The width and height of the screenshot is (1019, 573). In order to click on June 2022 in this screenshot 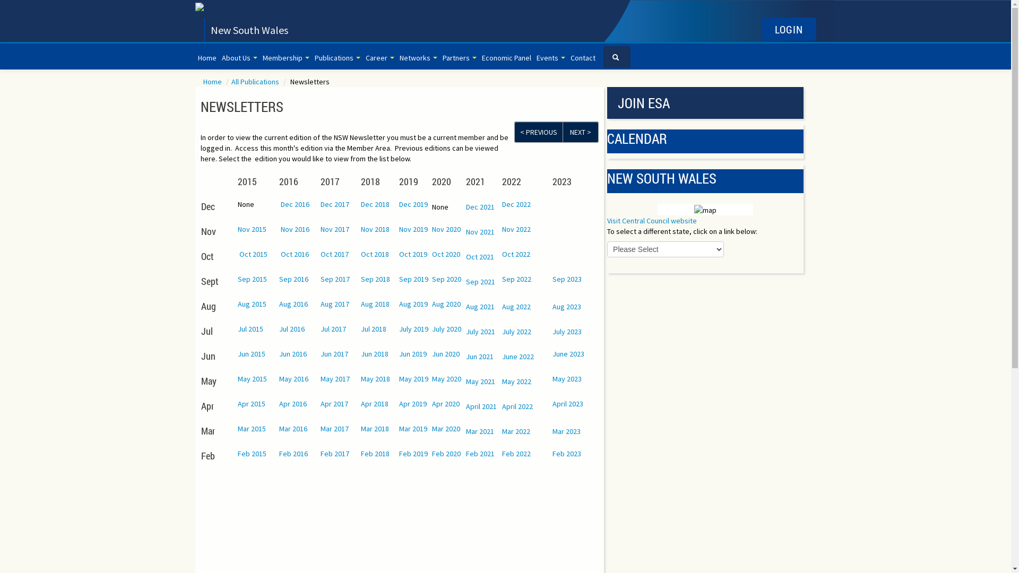, I will do `click(518, 356)`.